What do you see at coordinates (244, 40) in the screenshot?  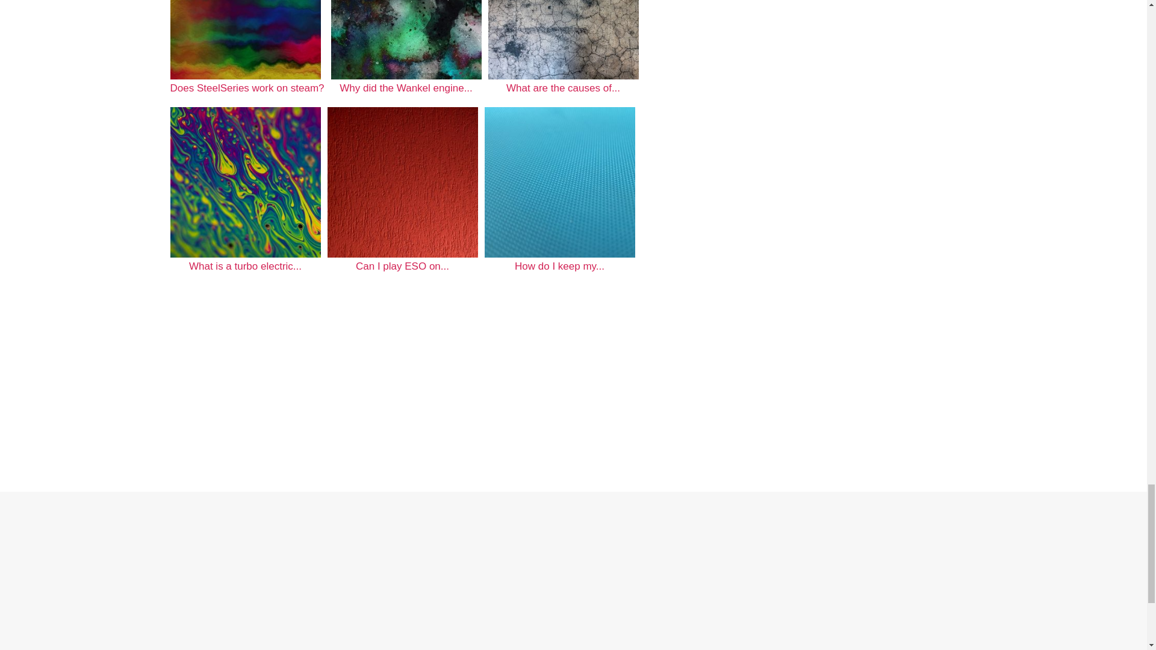 I see `Does SteelSeries work on steam?` at bounding box center [244, 40].